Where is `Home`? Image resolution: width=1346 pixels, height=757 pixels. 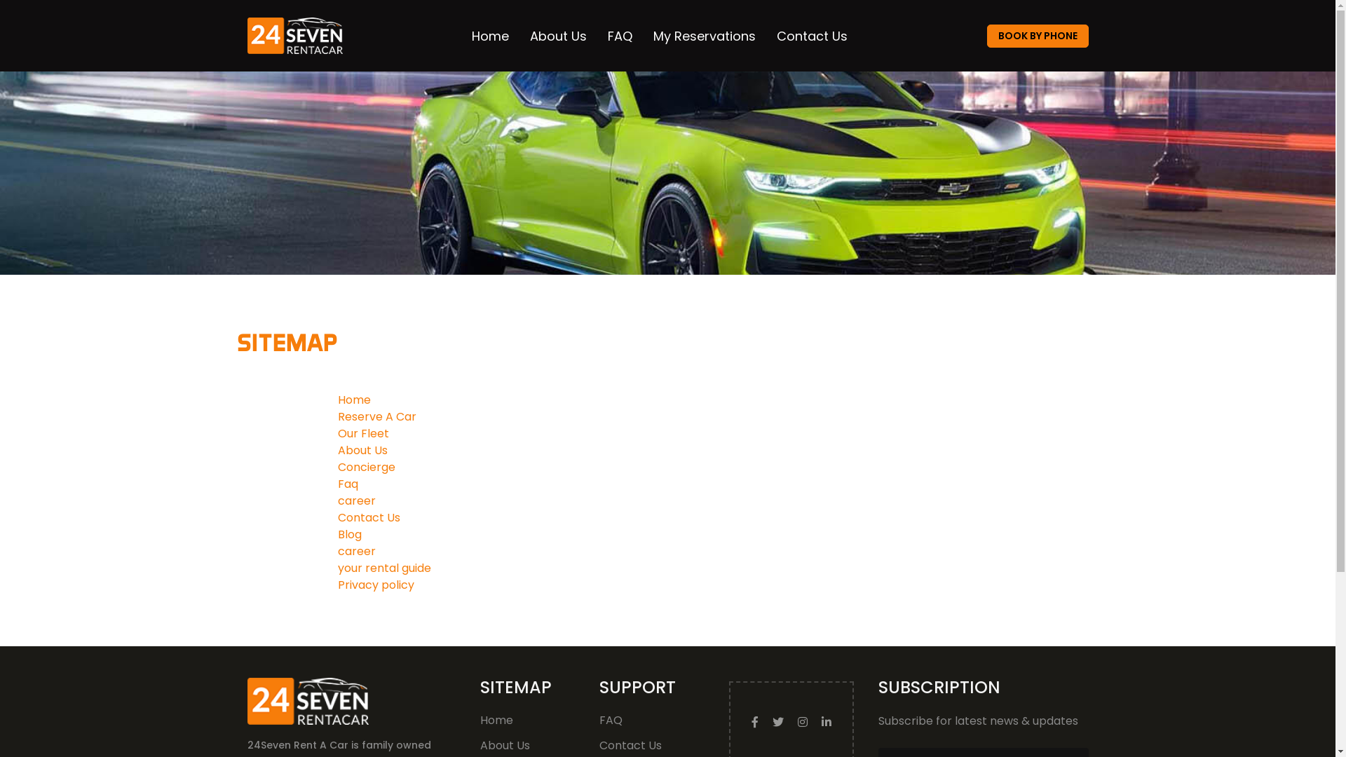
Home is located at coordinates (489, 36).